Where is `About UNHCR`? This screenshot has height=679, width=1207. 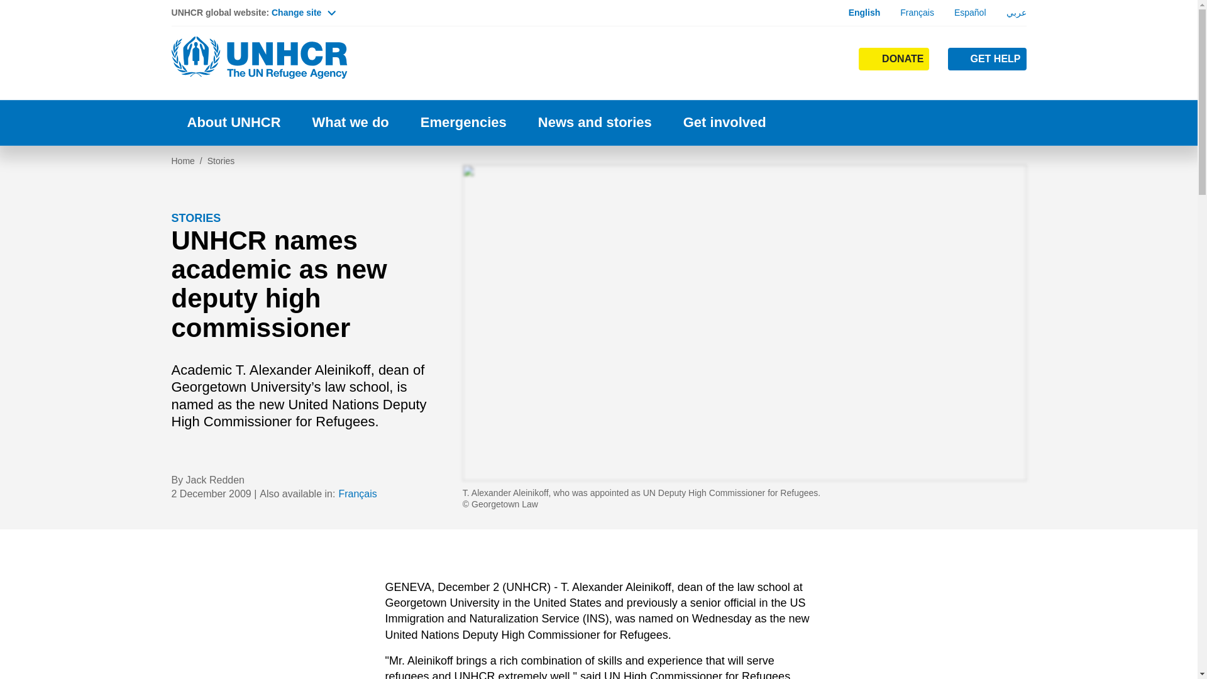 About UNHCR is located at coordinates (233, 123).